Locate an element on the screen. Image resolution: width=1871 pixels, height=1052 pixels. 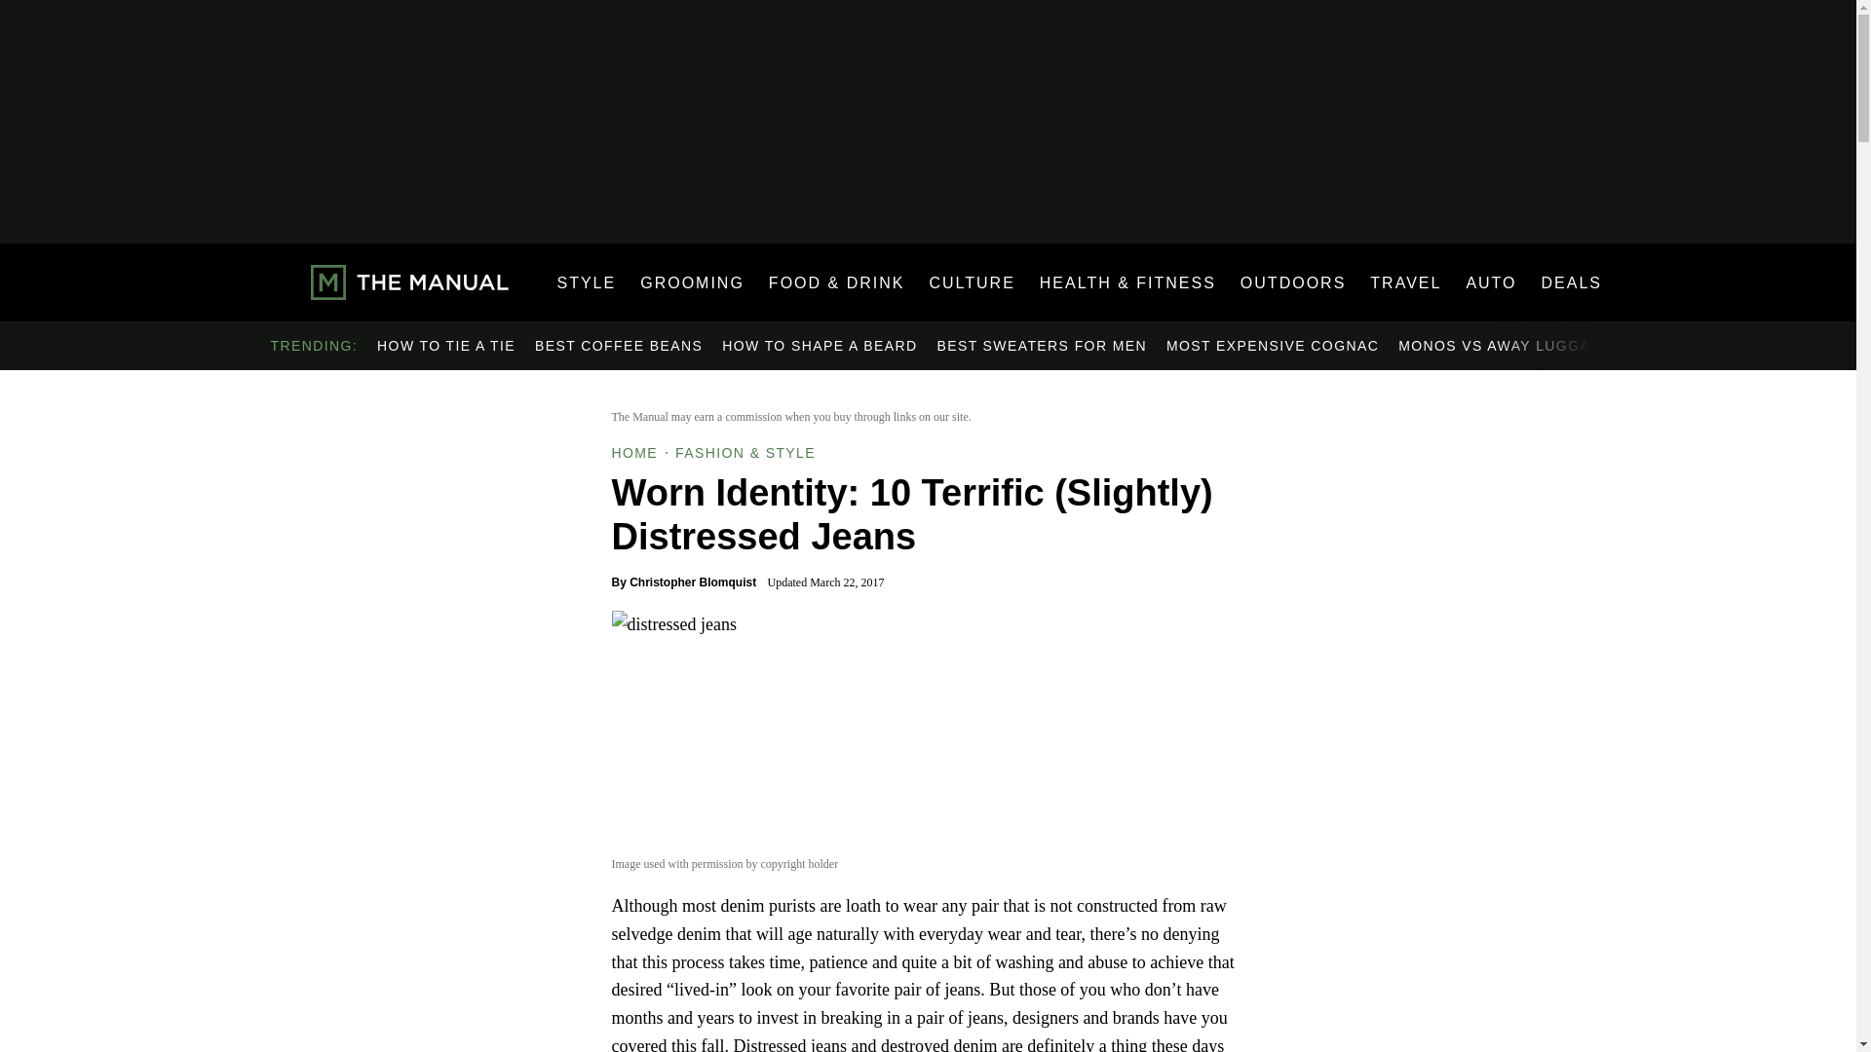
OUTDOORS is located at coordinates (1292, 282).